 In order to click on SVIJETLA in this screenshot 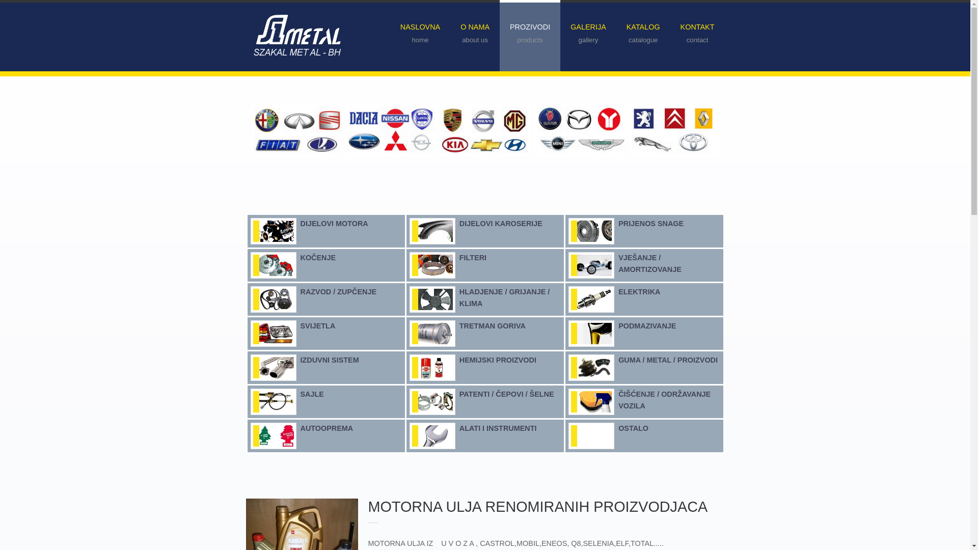, I will do `click(318, 326)`.